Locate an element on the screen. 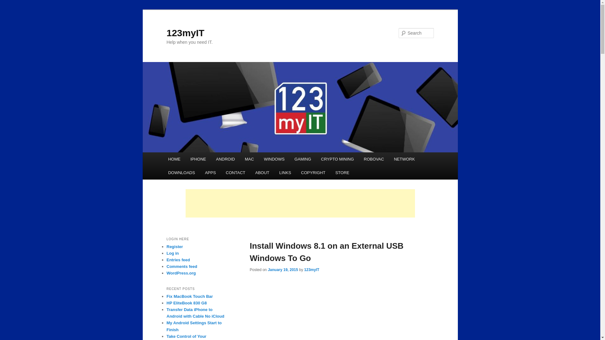 This screenshot has height=340, width=605. CRYPTO MINING is located at coordinates (337, 159).